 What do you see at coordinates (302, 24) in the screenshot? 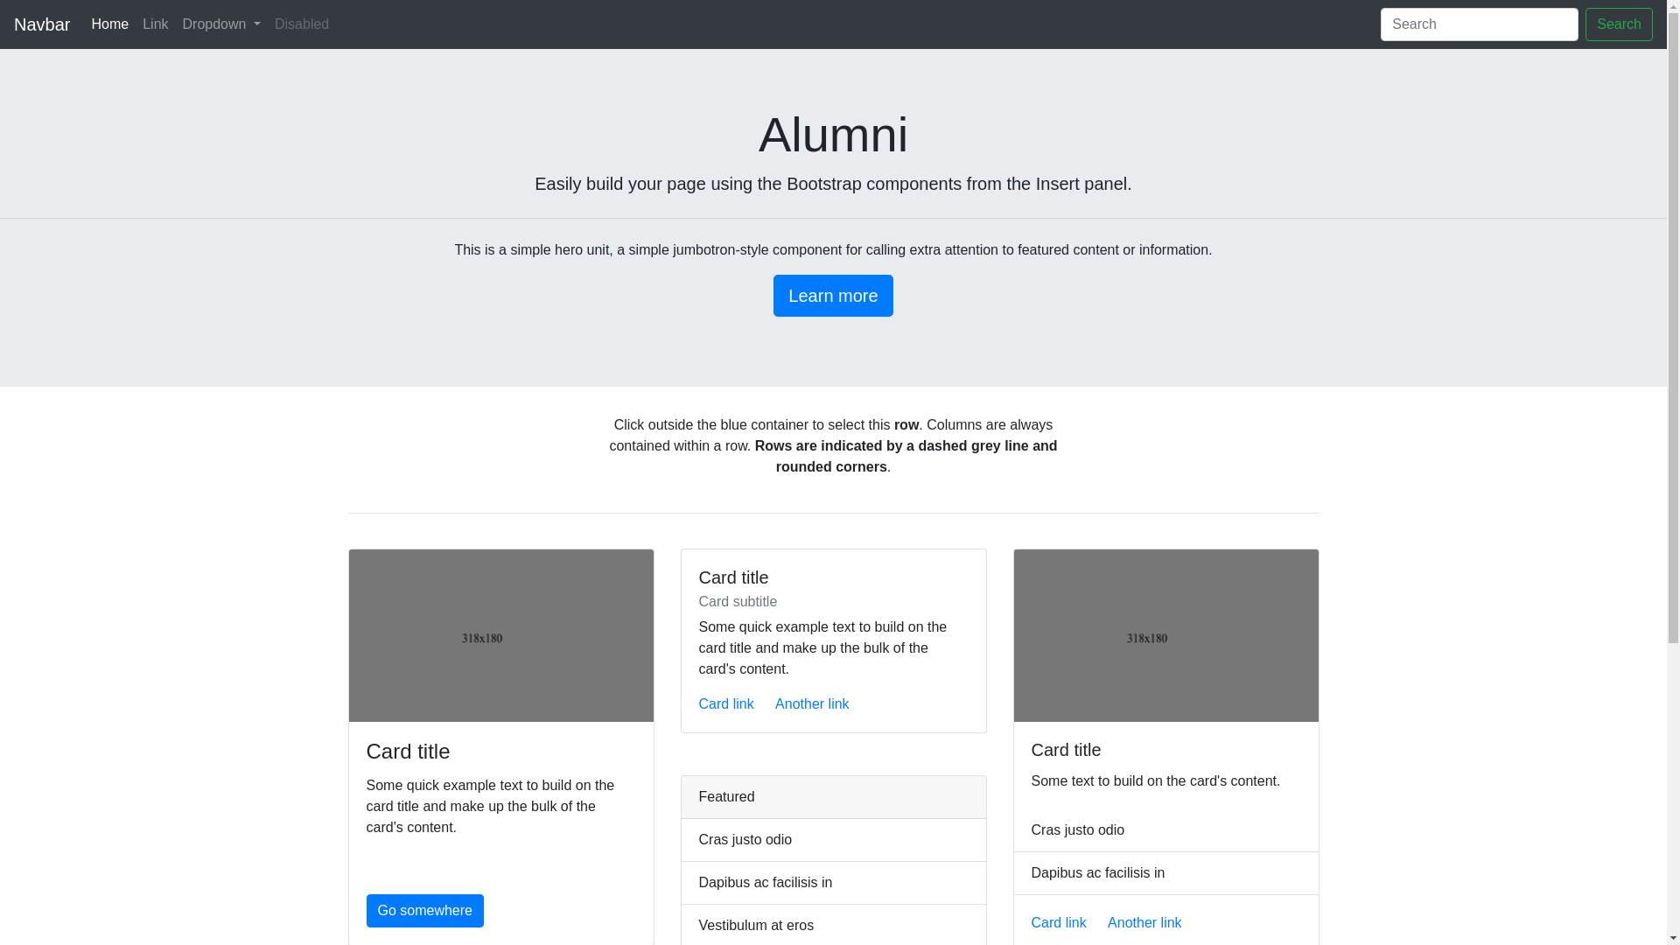
I see `Disabled` at bounding box center [302, 24].